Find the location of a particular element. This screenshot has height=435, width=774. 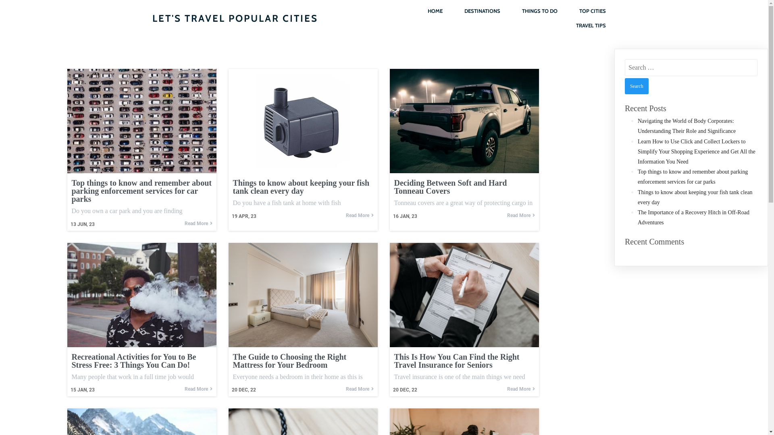

Things to know about keeping your fish tank clean every day is located at coordinates (303, 187).